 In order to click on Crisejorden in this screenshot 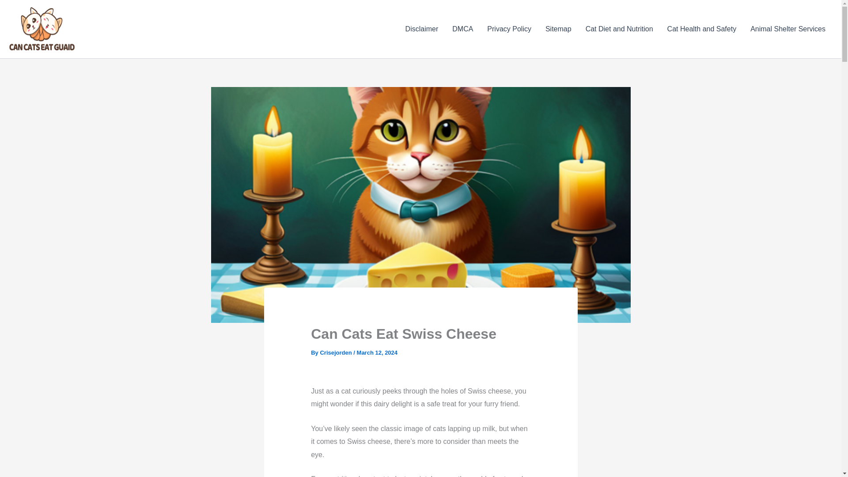, I will do `click(337, 352)`.